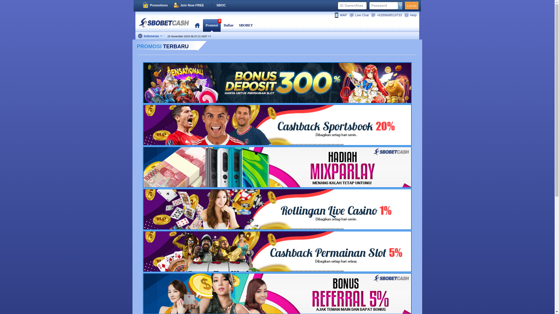 This screenshot has height=314, width=559. I want to click on LOGIN, so click(412, 6).